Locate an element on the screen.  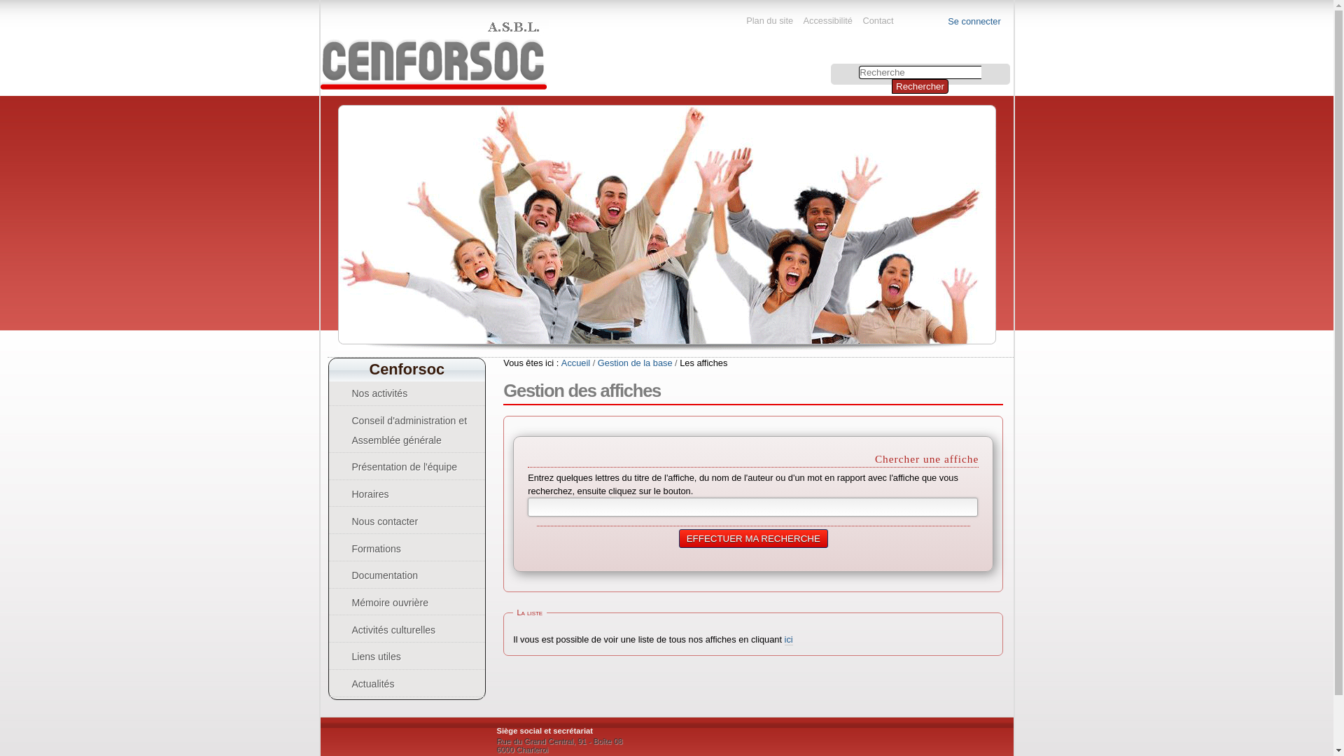
Liens utiles is located at coordinates (407, 657).